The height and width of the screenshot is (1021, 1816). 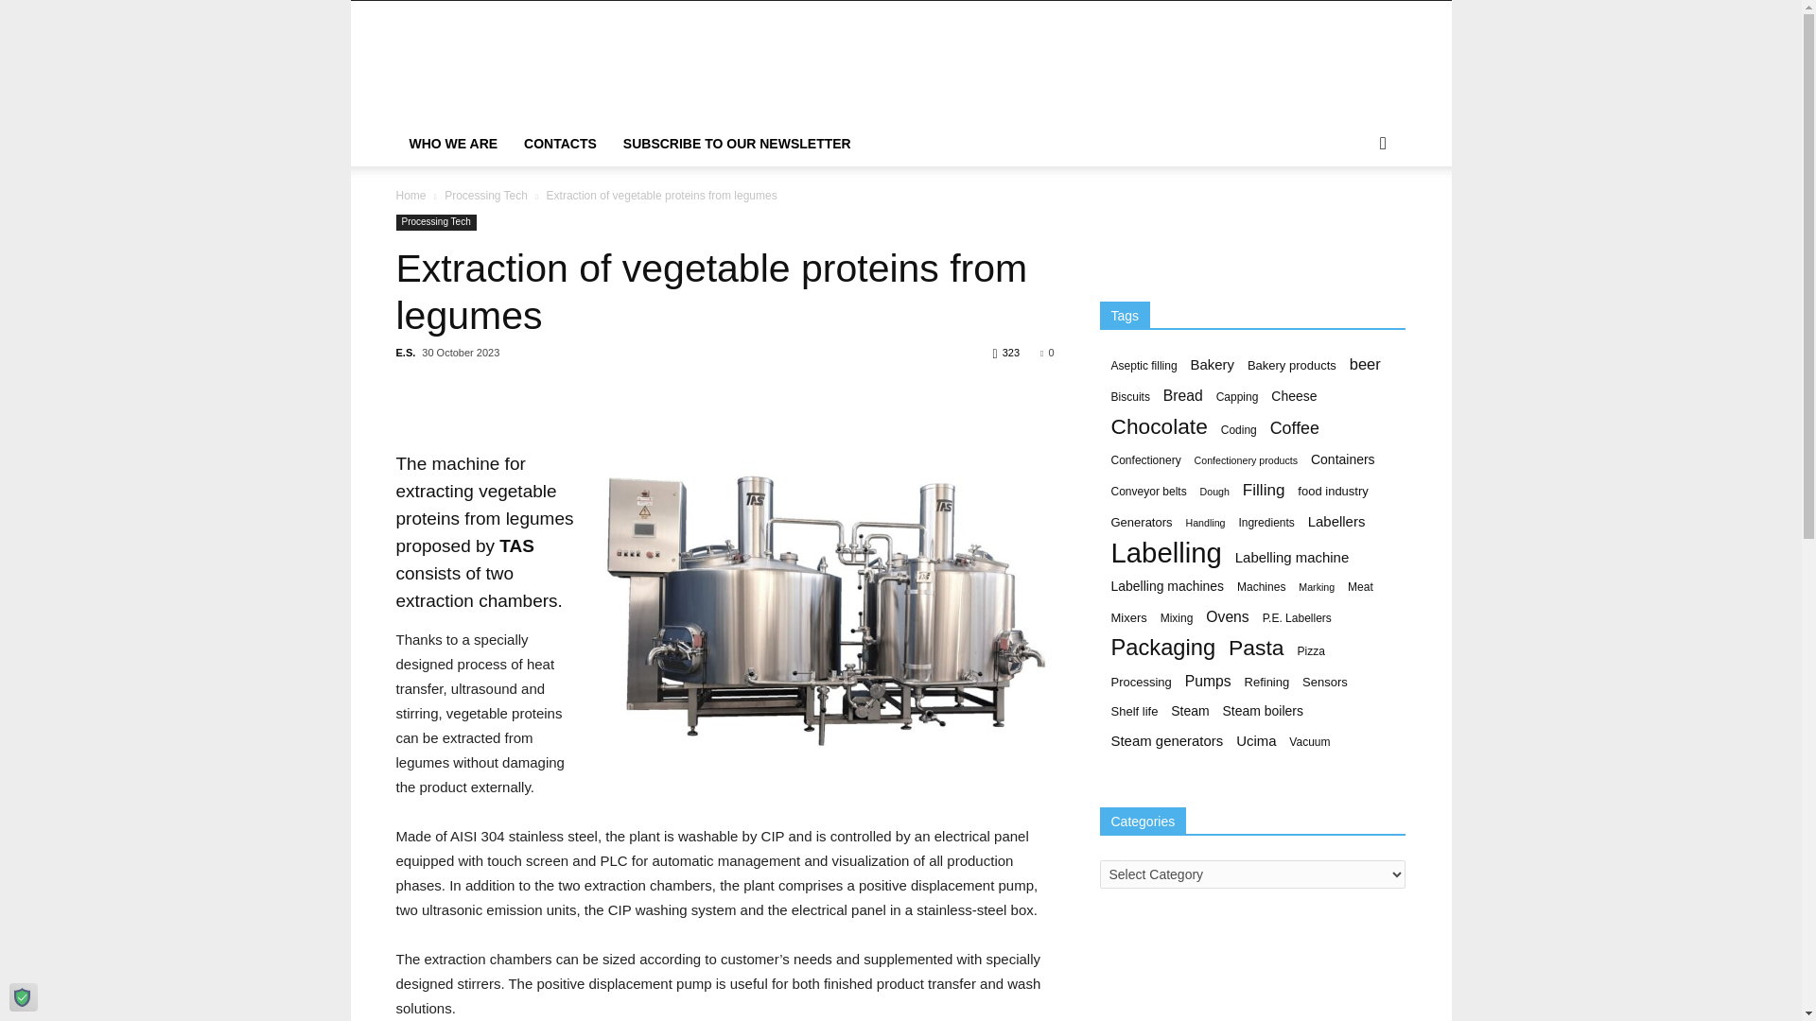 What do you see at coordinates (486, 195) in the screenshot?
I see `View all posts in Processing Tech` at bounding box center [486, 195].